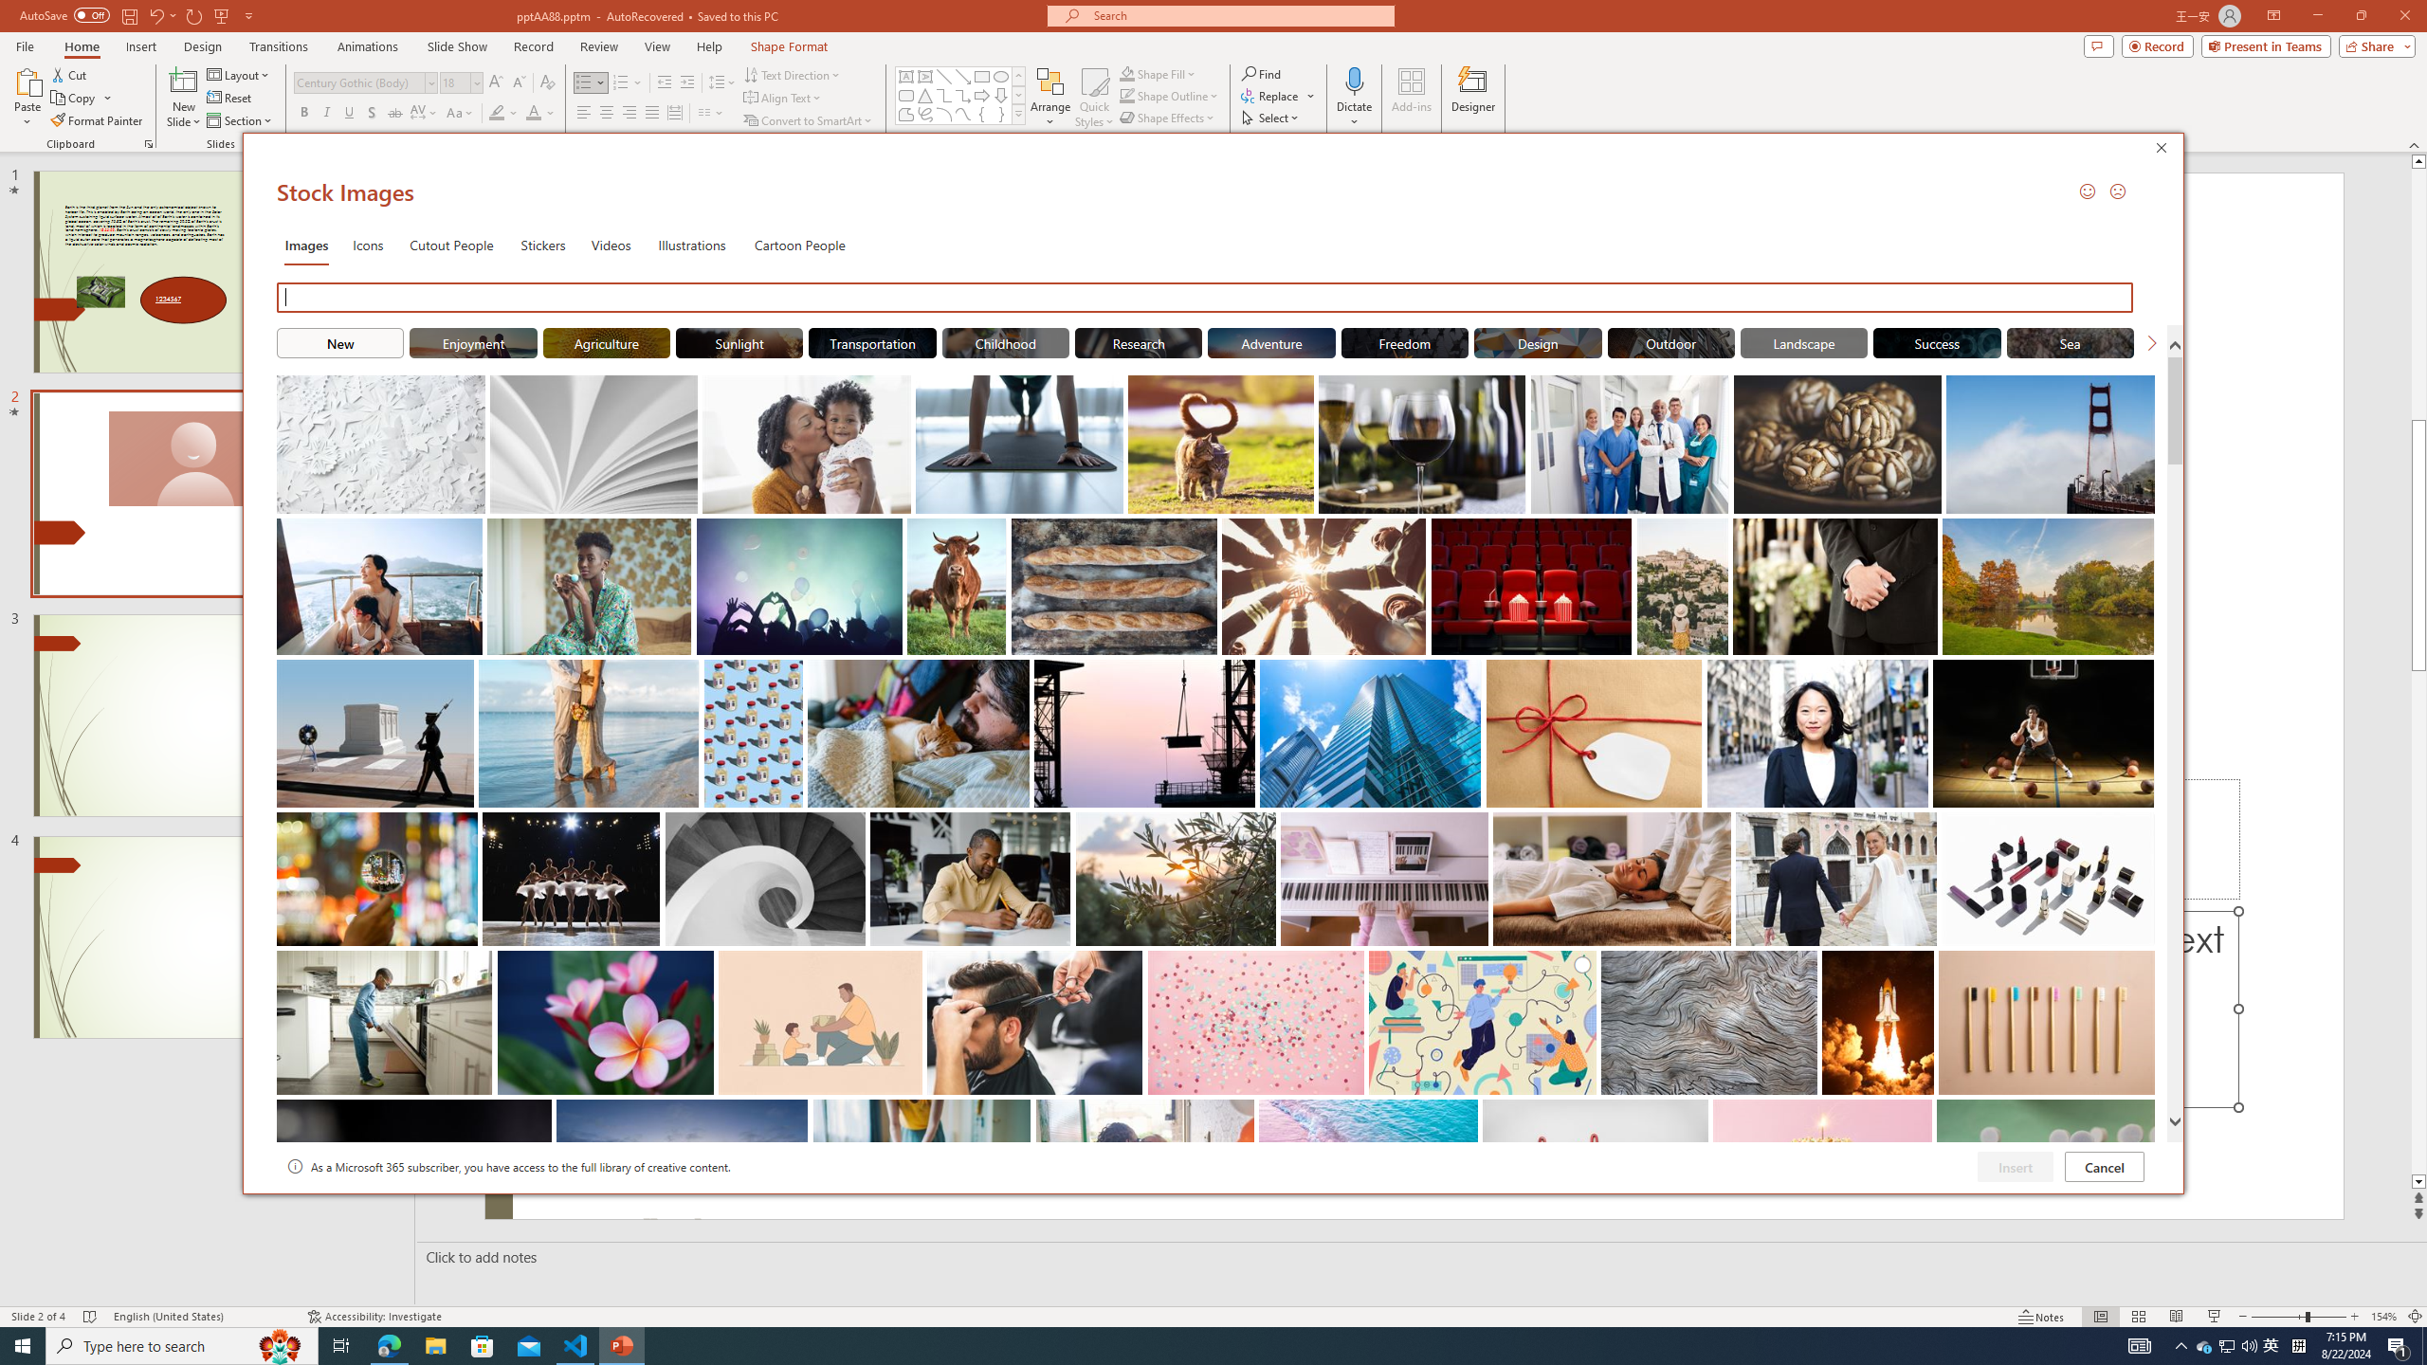  What do you see at coordinates (472, 342) in the screenshot?
I see `"Enjoyment" Stock Images.` at bounding box center [472, 342].